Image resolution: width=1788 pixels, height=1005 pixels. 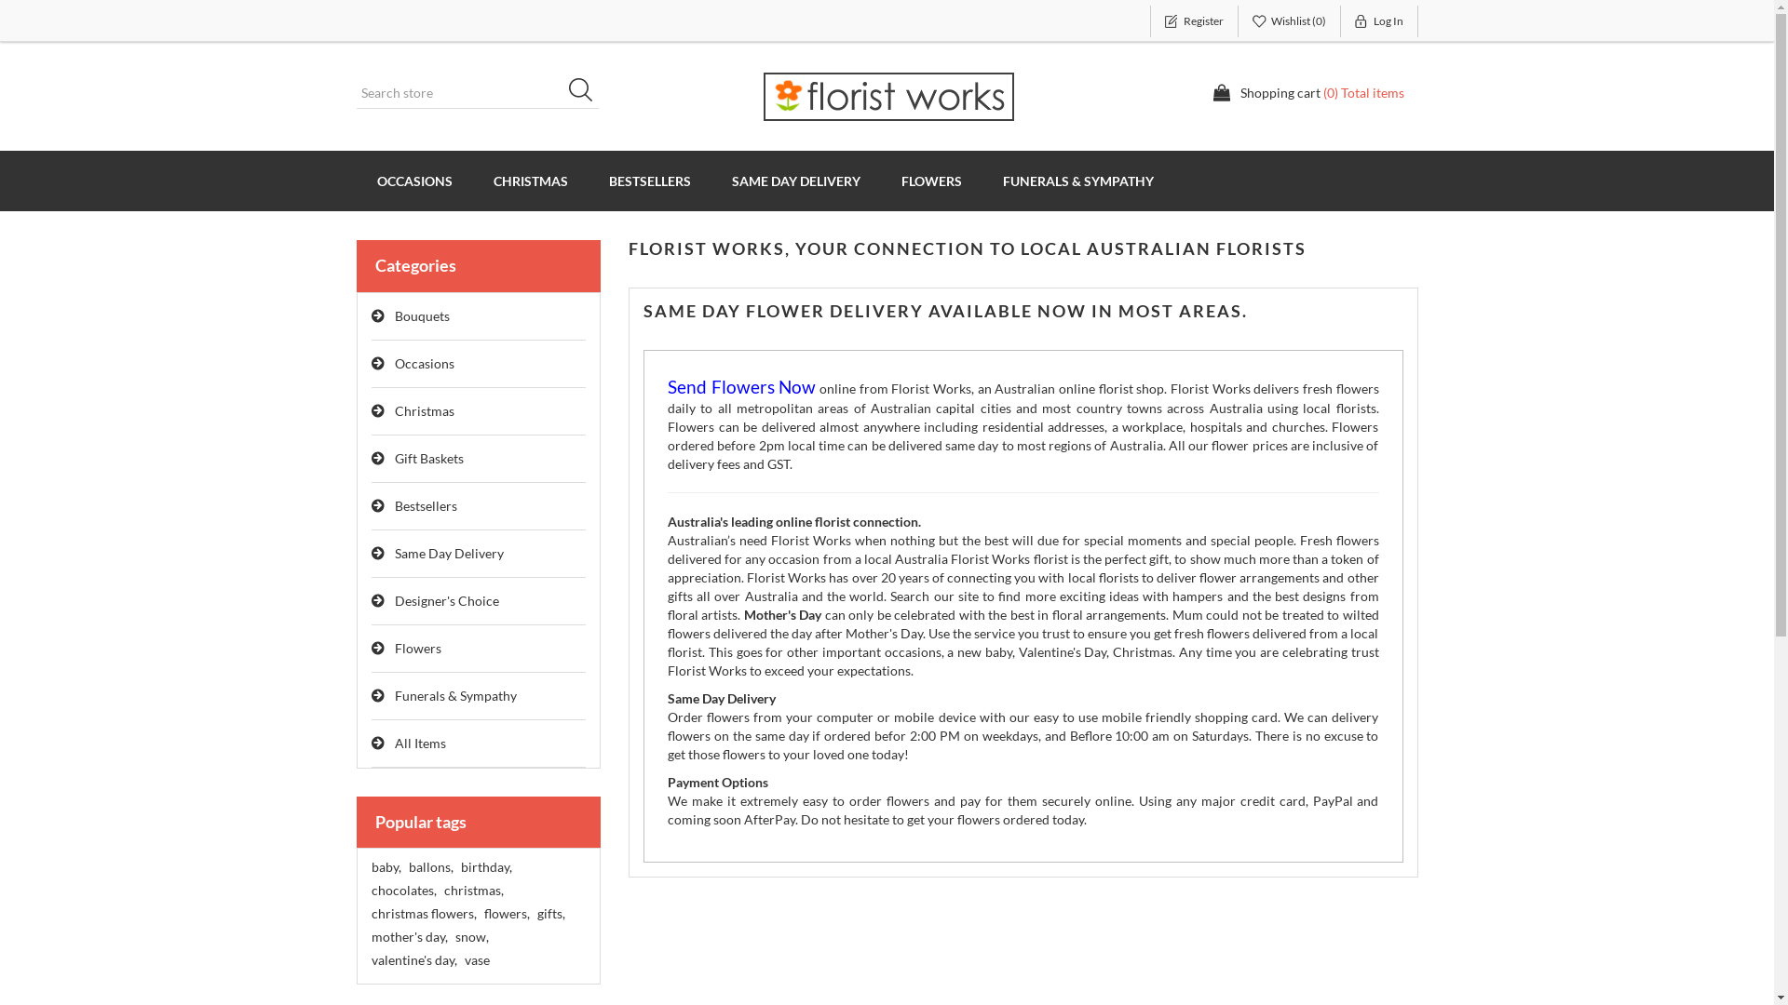 I want to click on chocolates,, so click(x=403, y=891).